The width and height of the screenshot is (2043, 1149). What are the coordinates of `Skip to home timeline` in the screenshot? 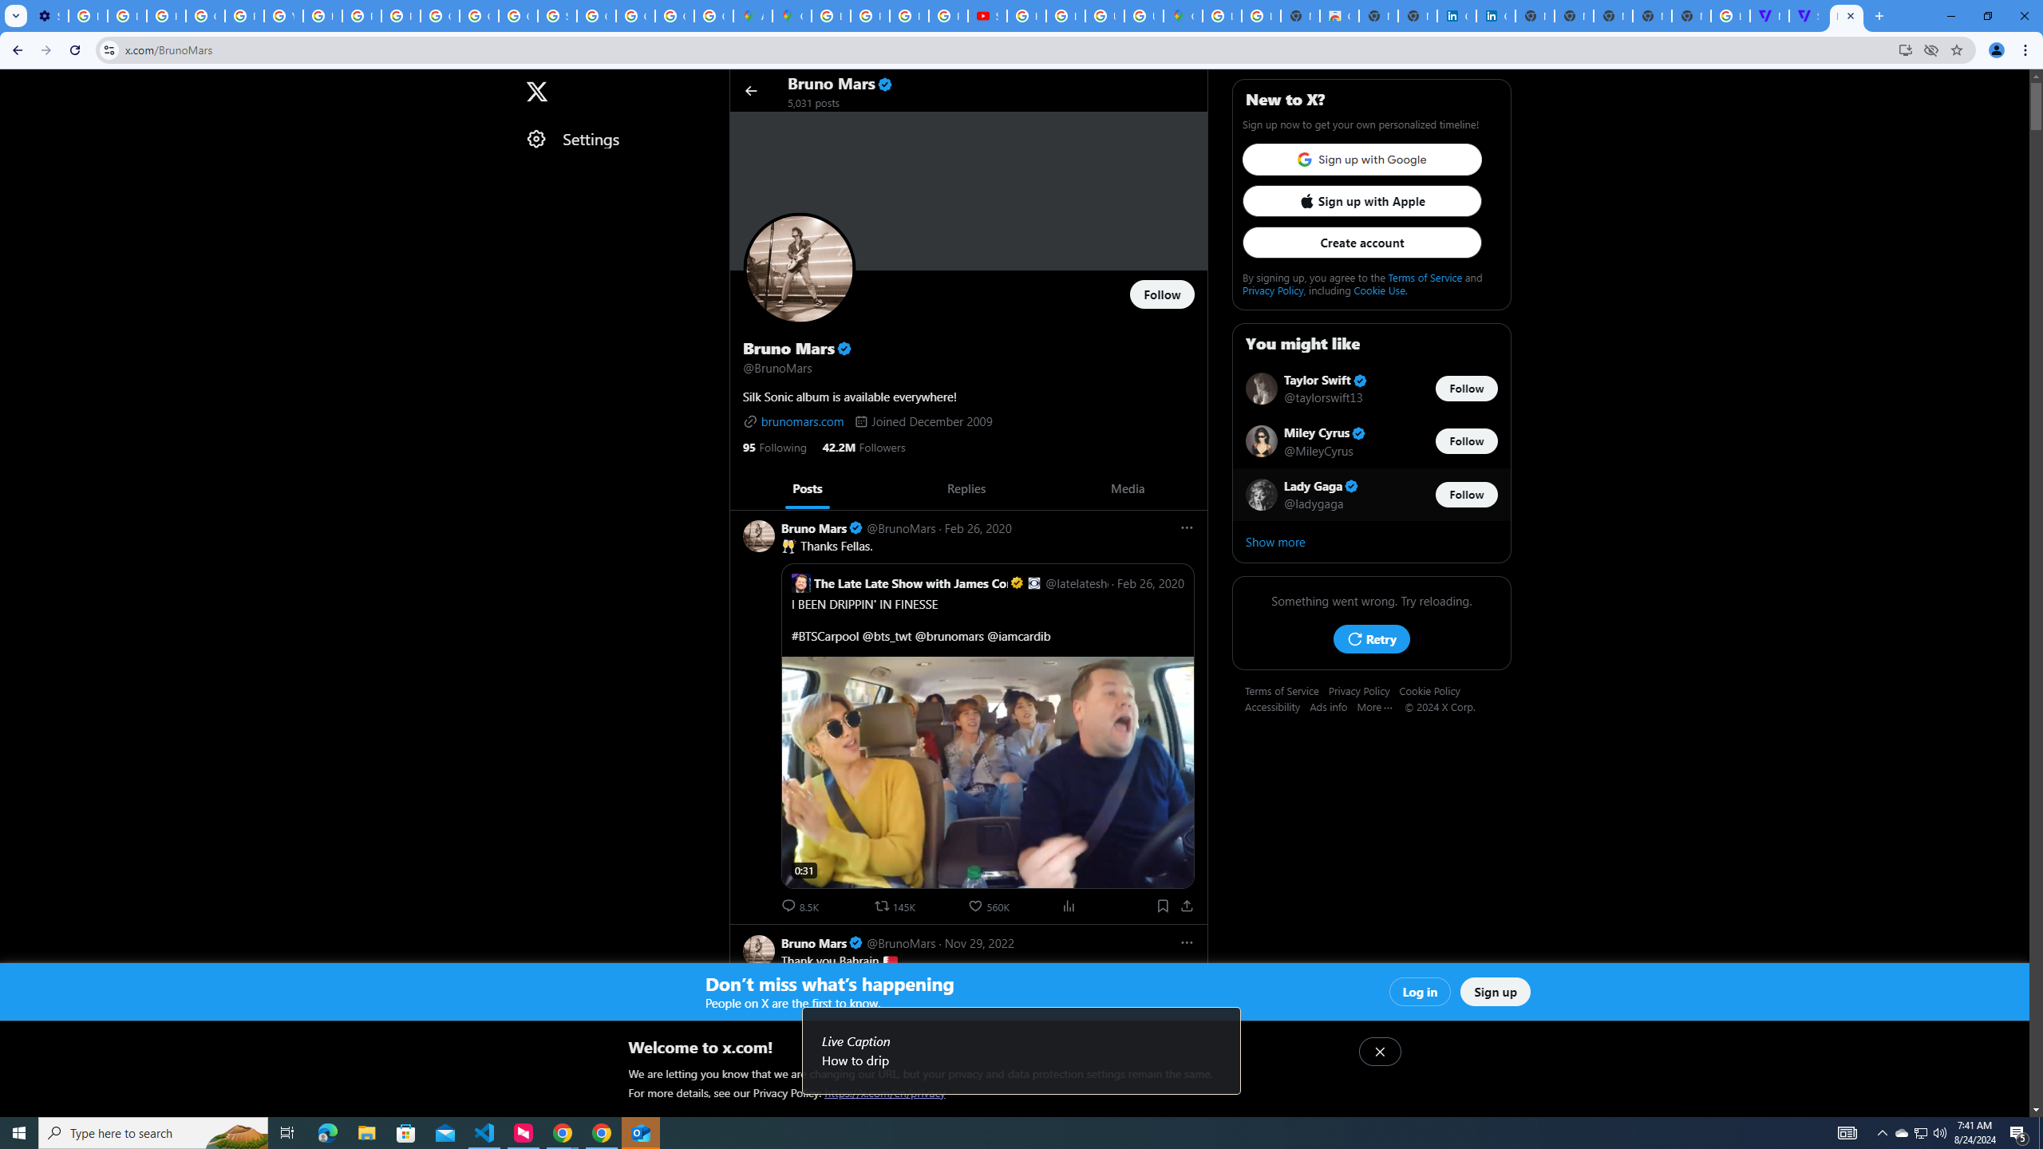 It's located at (14, 83).